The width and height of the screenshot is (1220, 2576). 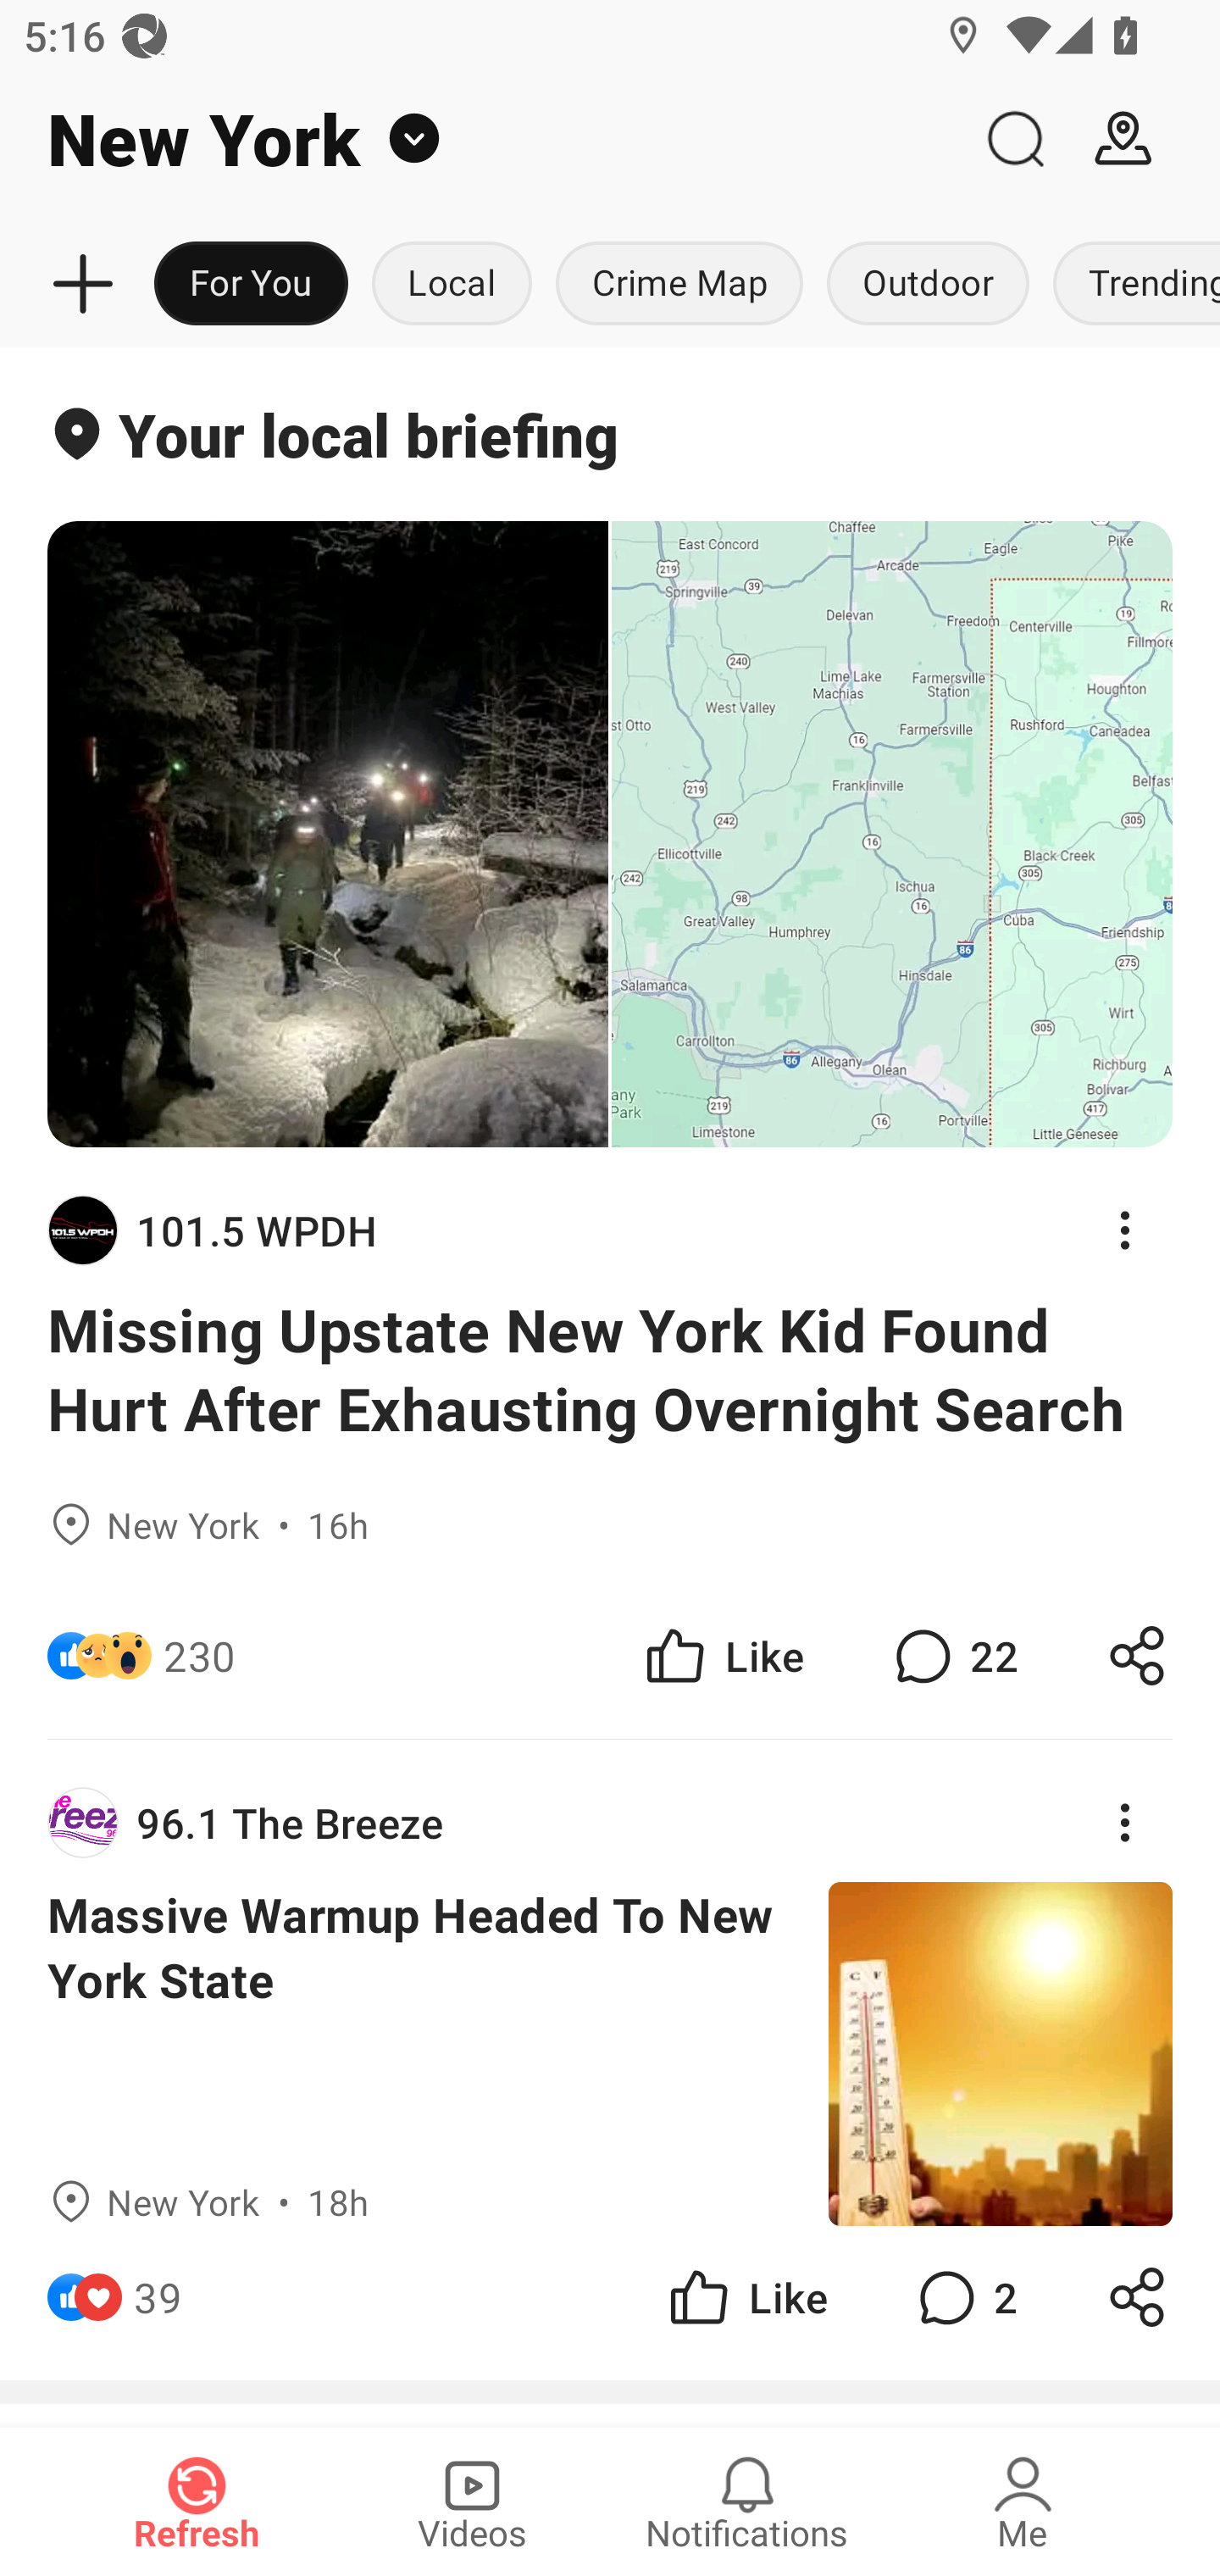 What do you see at coordinates (679, 285) in the screenshot?
I see `Crime Map` at bounding box center [679, 285].